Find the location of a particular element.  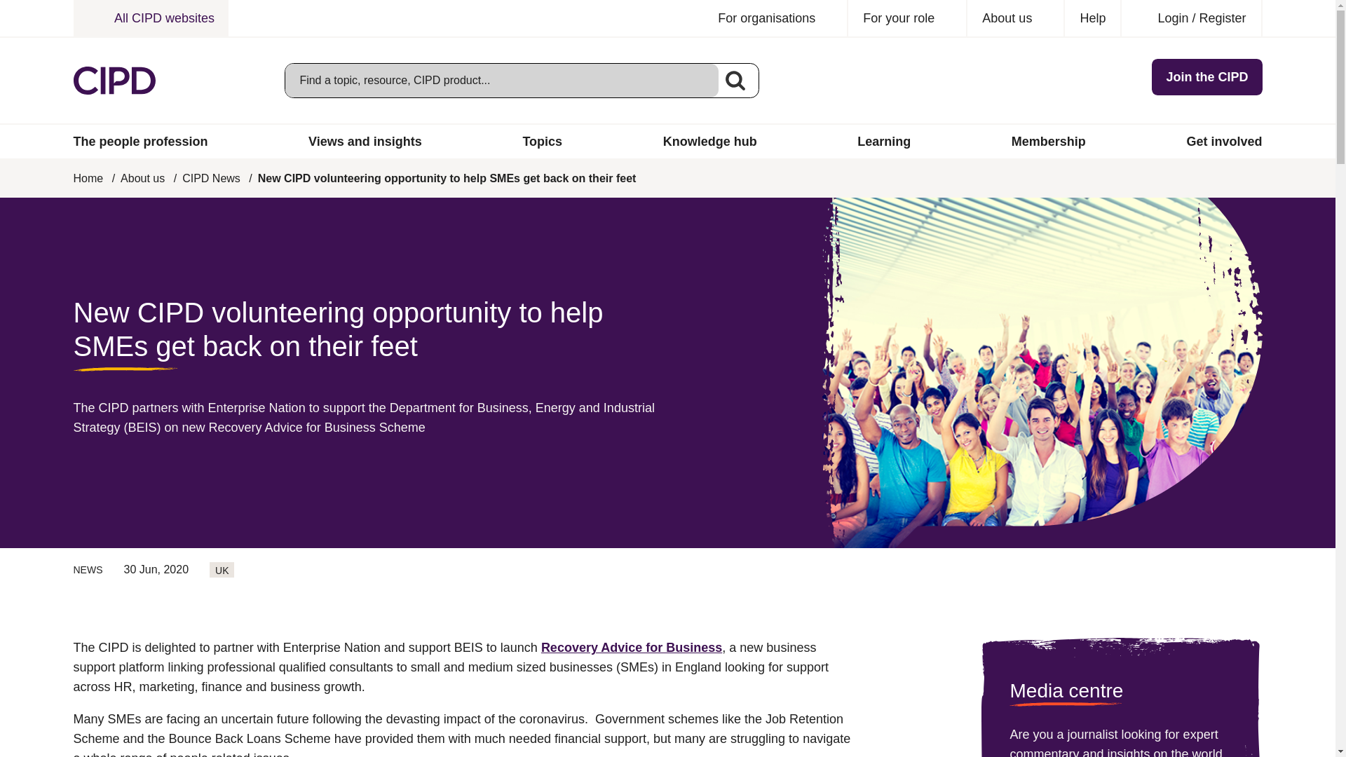

For your role is located at coordinates (907, 18).